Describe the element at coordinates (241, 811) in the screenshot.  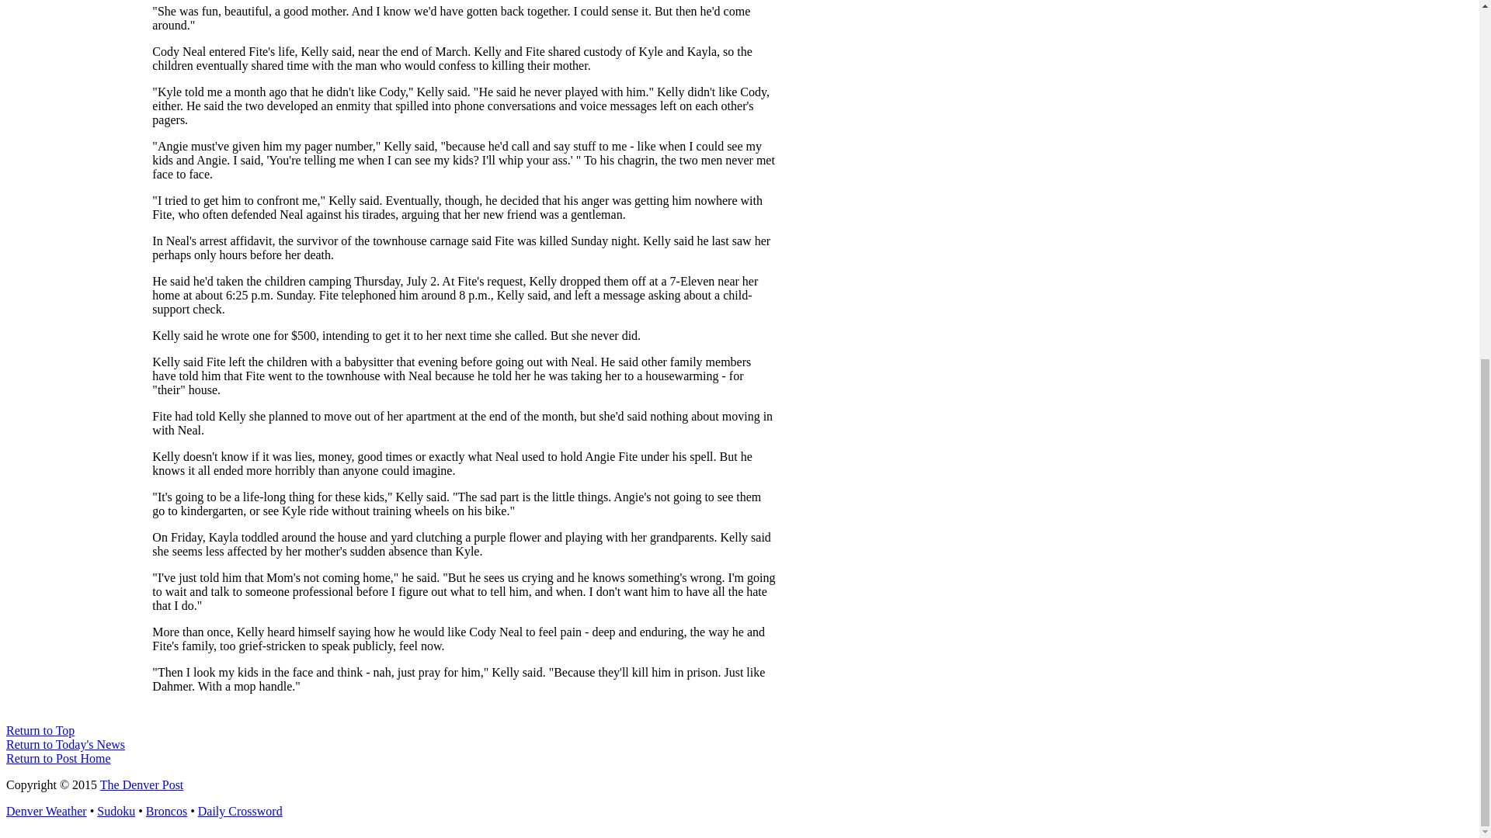
I see `Daily Crossword` at that location.